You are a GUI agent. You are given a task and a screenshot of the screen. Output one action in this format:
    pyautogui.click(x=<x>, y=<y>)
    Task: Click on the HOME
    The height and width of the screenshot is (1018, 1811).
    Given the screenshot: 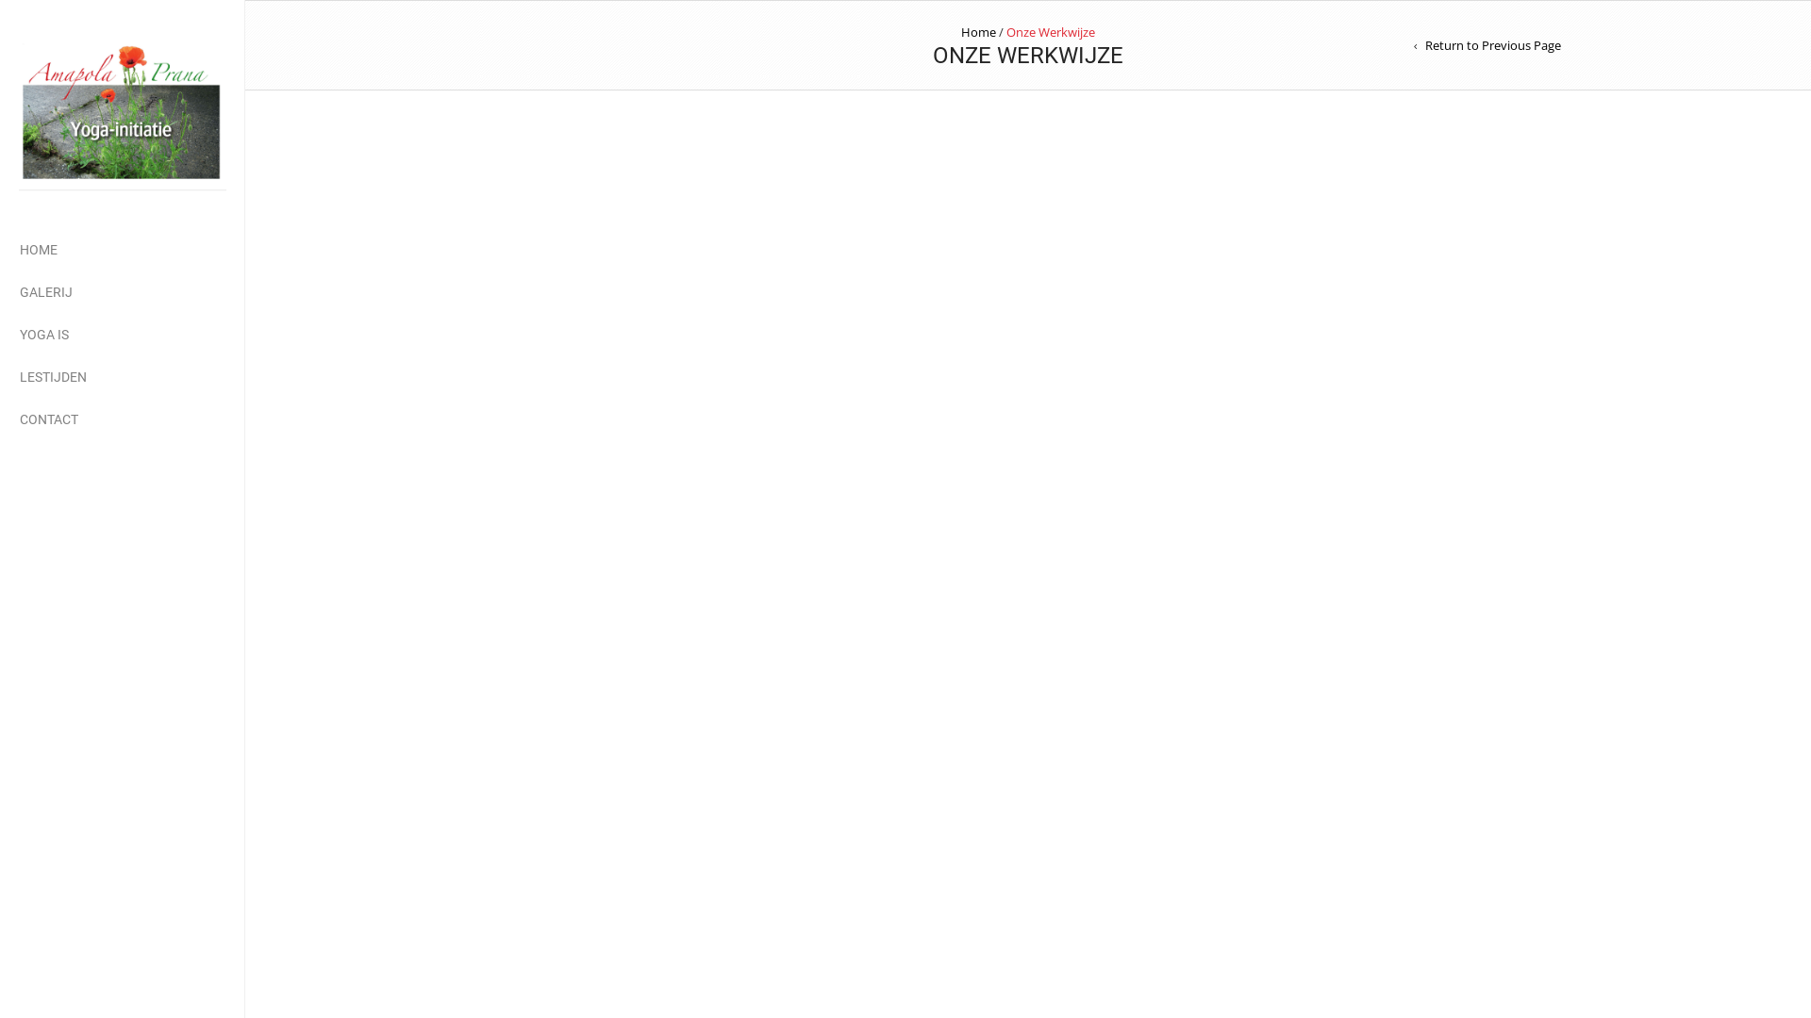 What is the action you would take?
    pyautogui.click(x=39, y=251)
    